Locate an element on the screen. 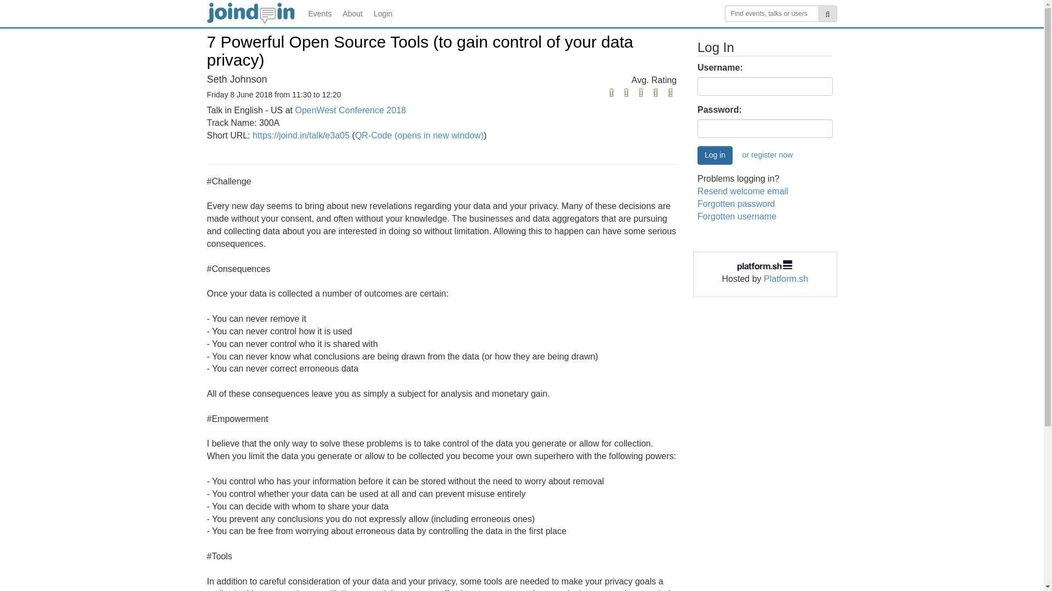  Login is located at coordinates (382, 13).